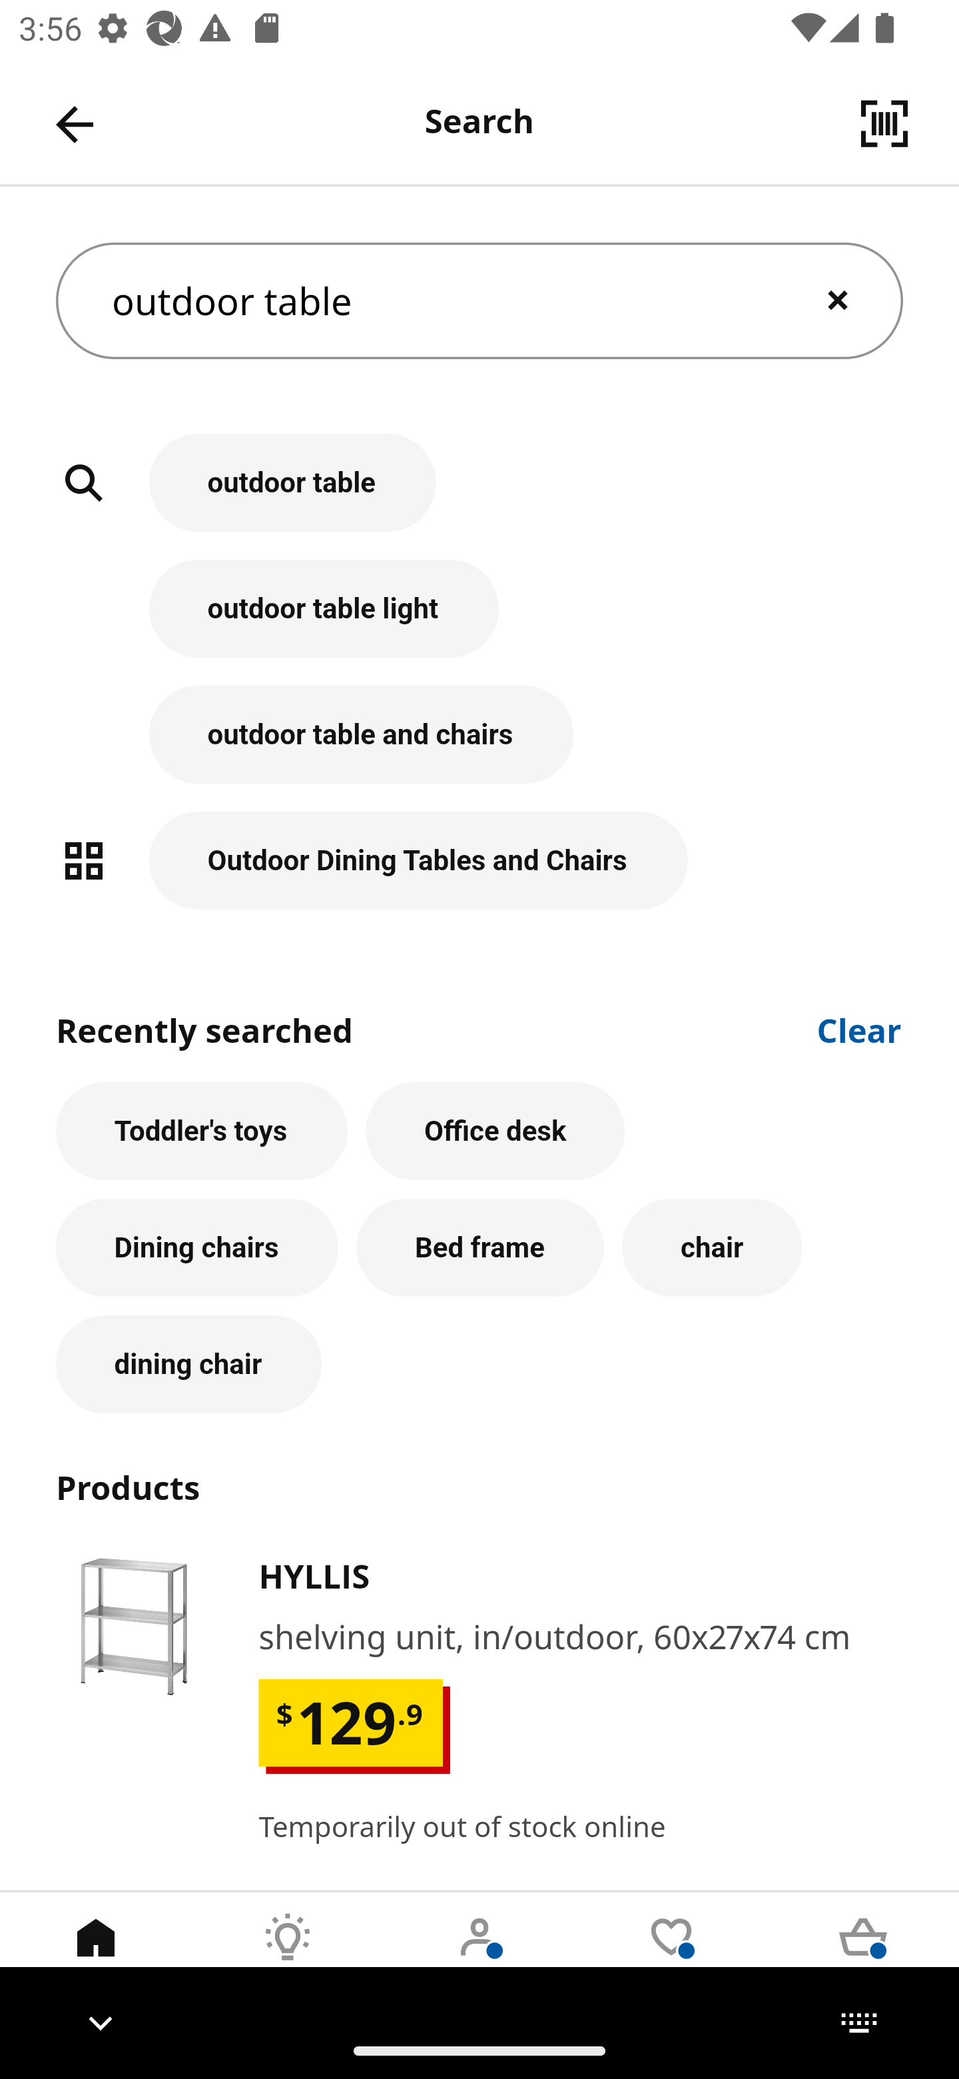 The height and width of the screenshot is (2079, 959). What do you see at coordinates (495, 1131) in the screenshot?
I see `Office desk` at bounding box center [495, 1131].